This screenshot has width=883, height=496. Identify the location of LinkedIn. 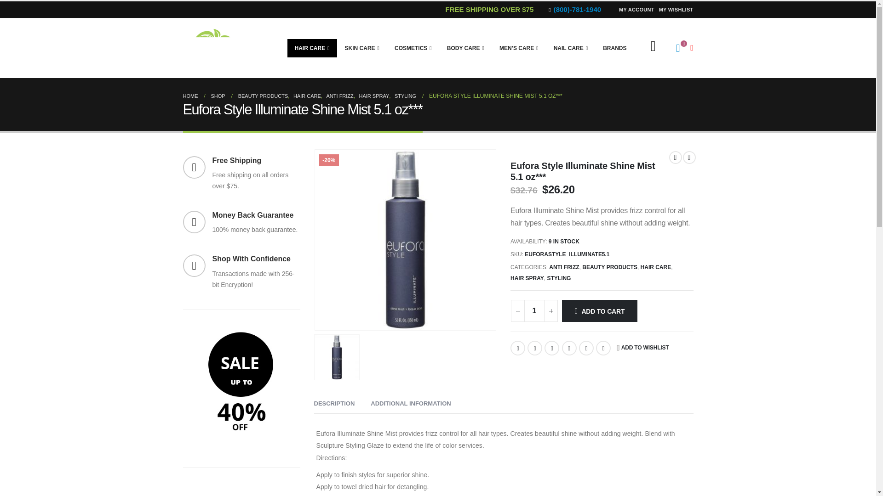
(552, 348).